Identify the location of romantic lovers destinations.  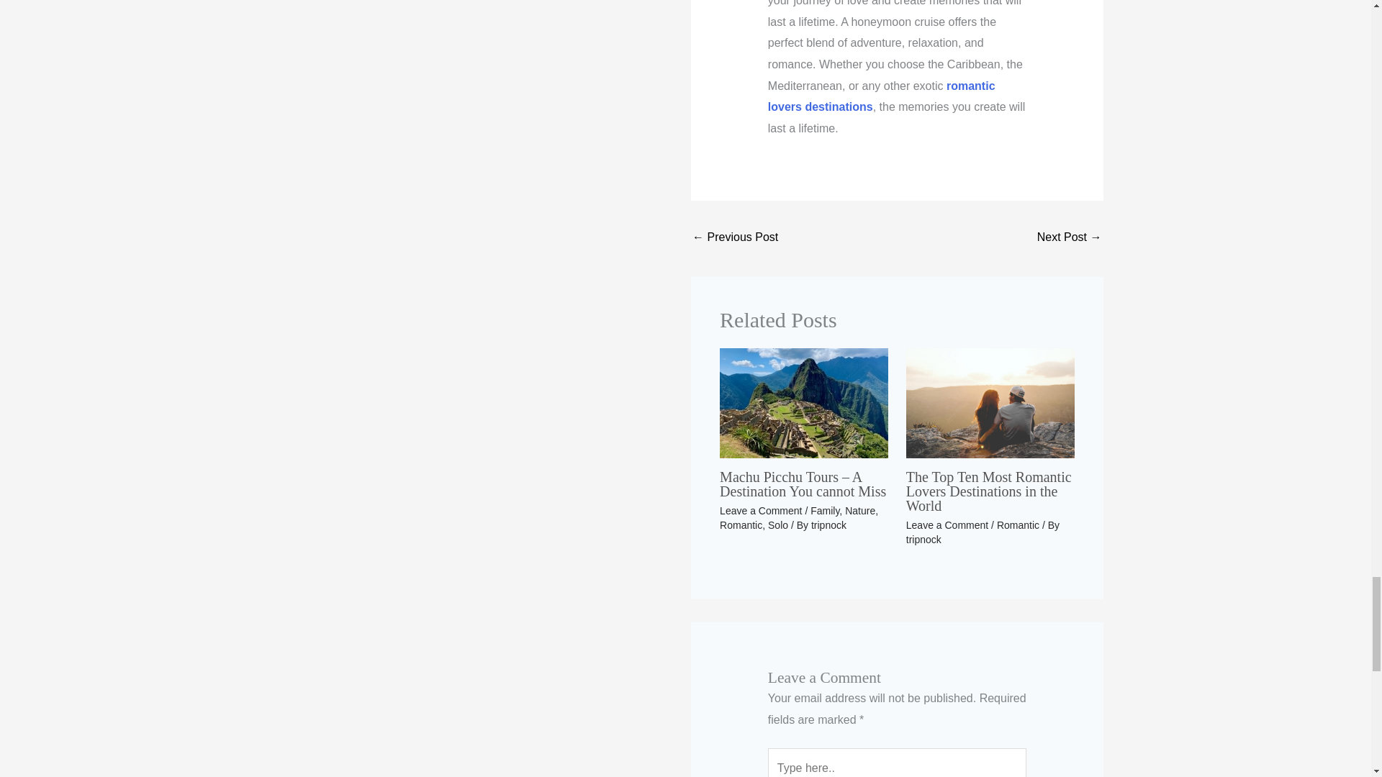
(881, 96).